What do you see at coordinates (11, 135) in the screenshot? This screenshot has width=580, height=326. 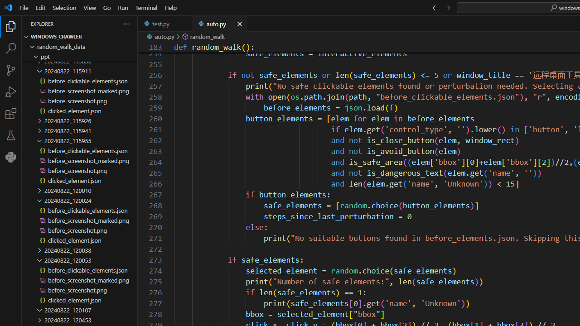 I see `Testing` at bounding box center [11, 135].